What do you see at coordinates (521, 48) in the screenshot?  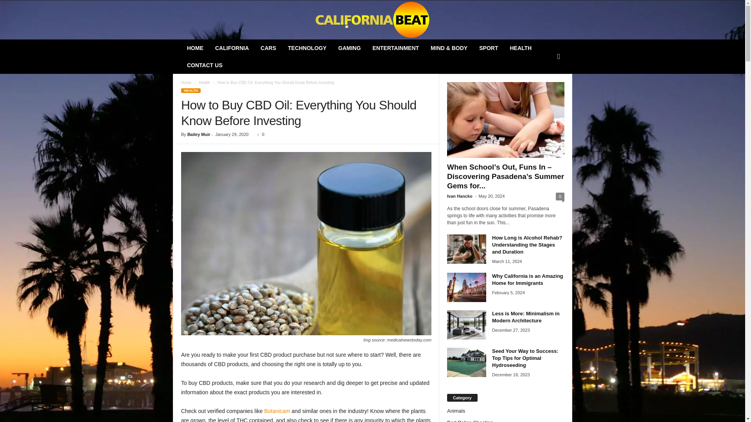 I see `HEALTH` at bounding box center [521, 48].